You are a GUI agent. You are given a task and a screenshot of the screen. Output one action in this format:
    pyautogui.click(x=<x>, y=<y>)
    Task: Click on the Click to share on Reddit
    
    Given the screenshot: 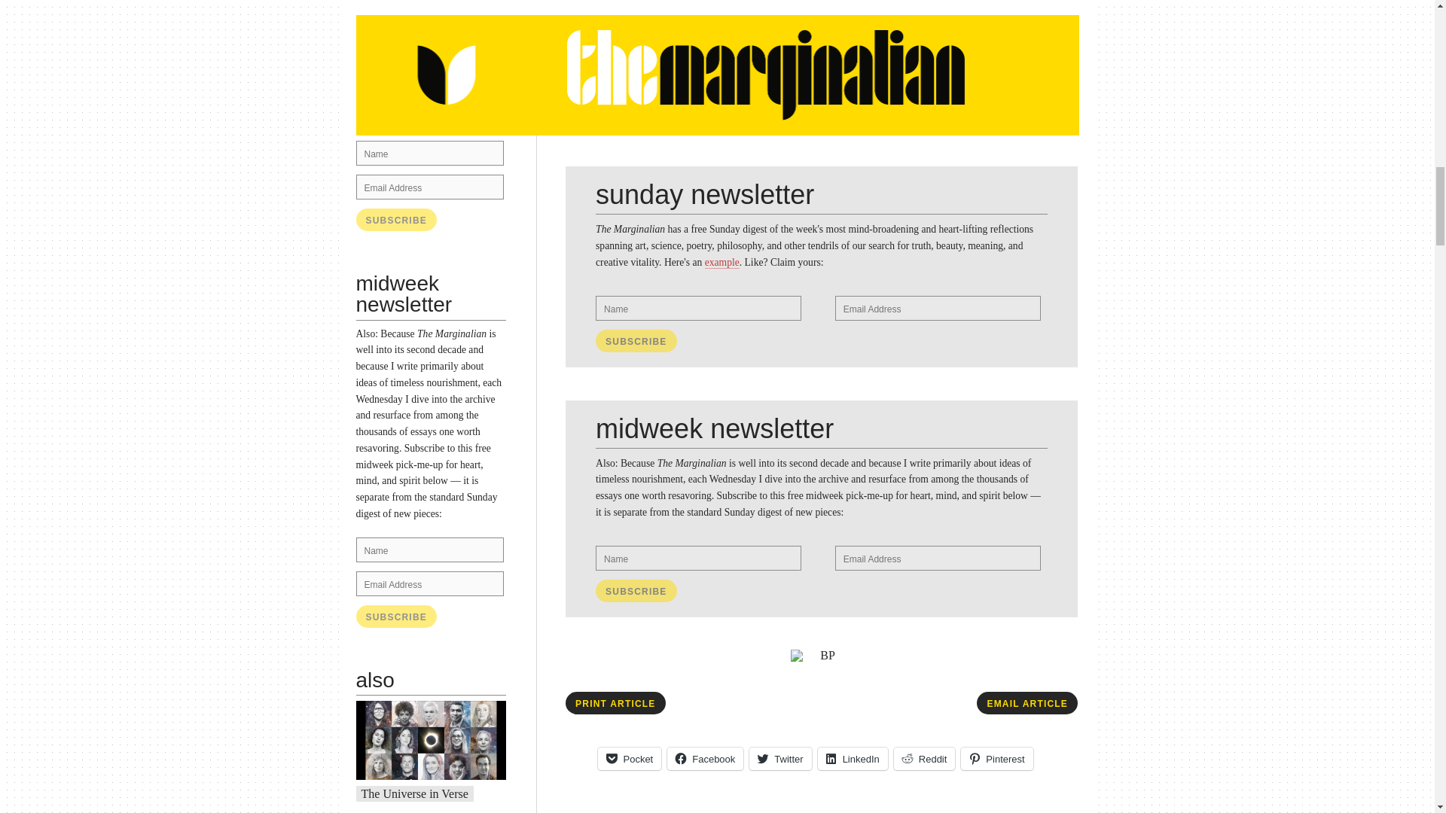 What is the action you would take?
    pyautogui.click(x=925, y=758)
    